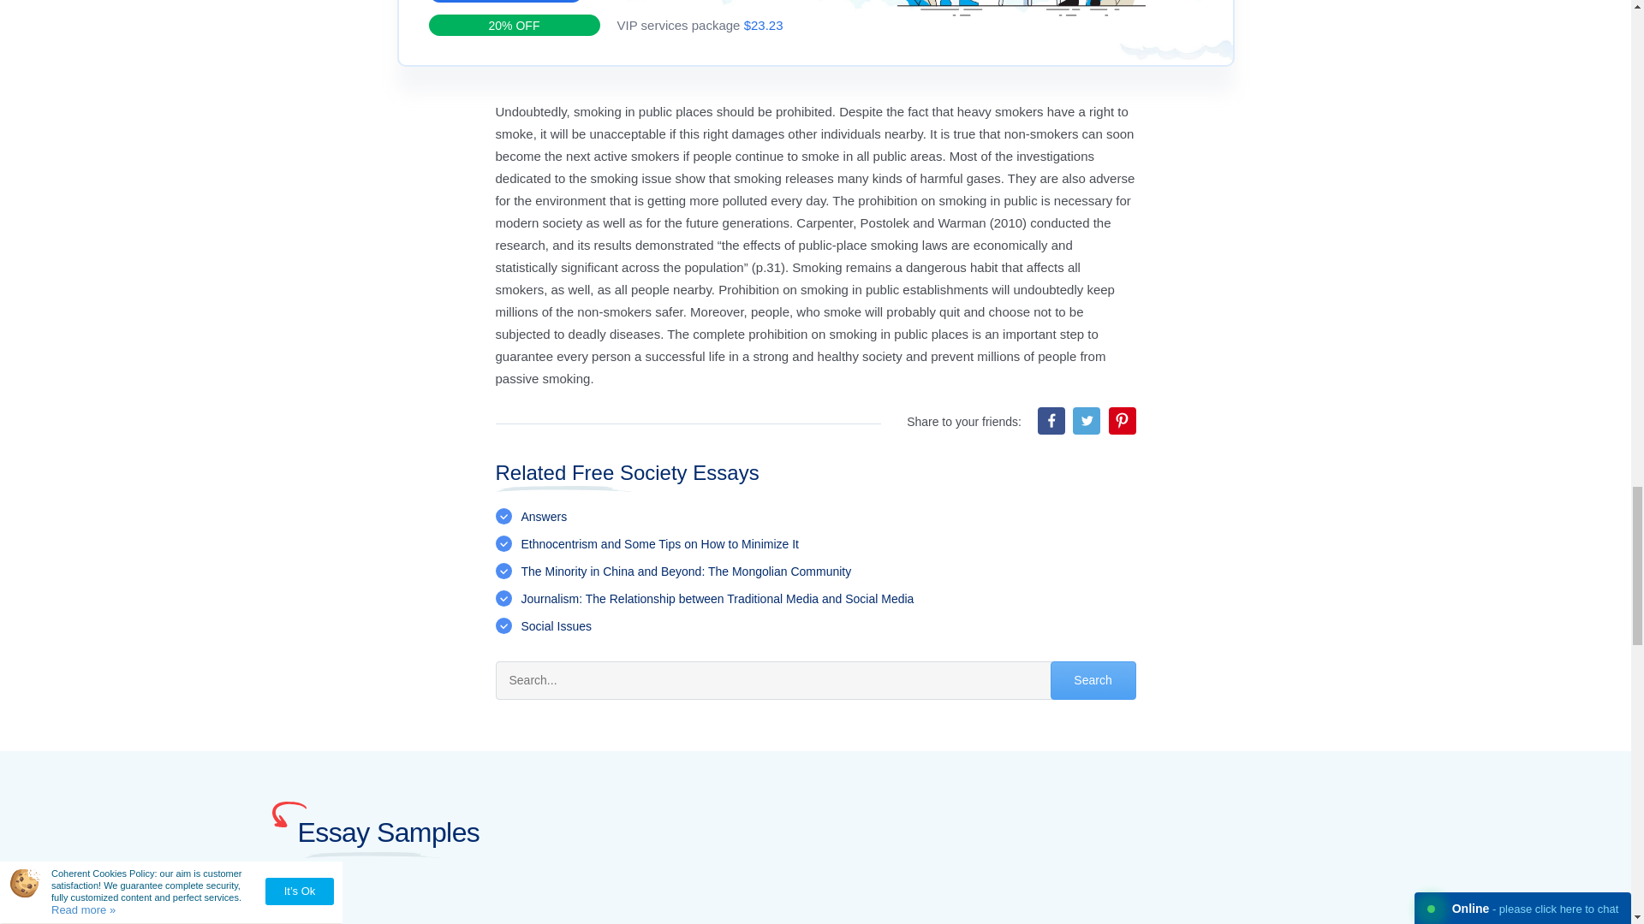 The image size is (1644, 924). Describe the element at coordinates (1122, 421) in the screenshot. I see `Share on Pinterest` at that location.